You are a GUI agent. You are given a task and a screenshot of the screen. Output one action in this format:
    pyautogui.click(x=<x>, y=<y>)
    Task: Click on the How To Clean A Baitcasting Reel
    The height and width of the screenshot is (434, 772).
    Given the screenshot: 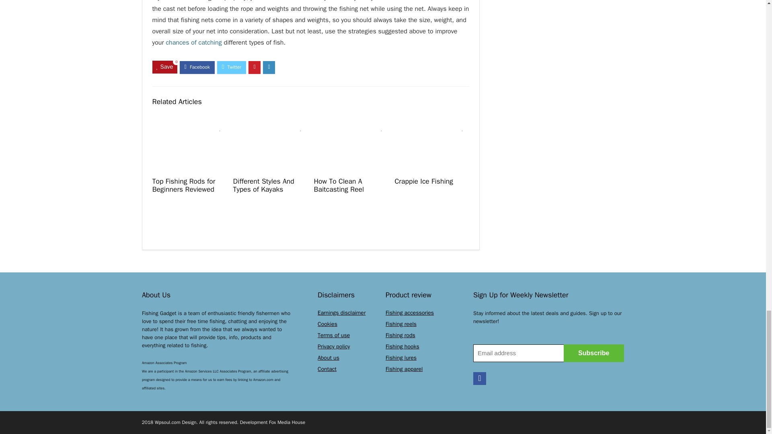 What is the action you would take?
    pyautogui.click(x=339, y=185)
    